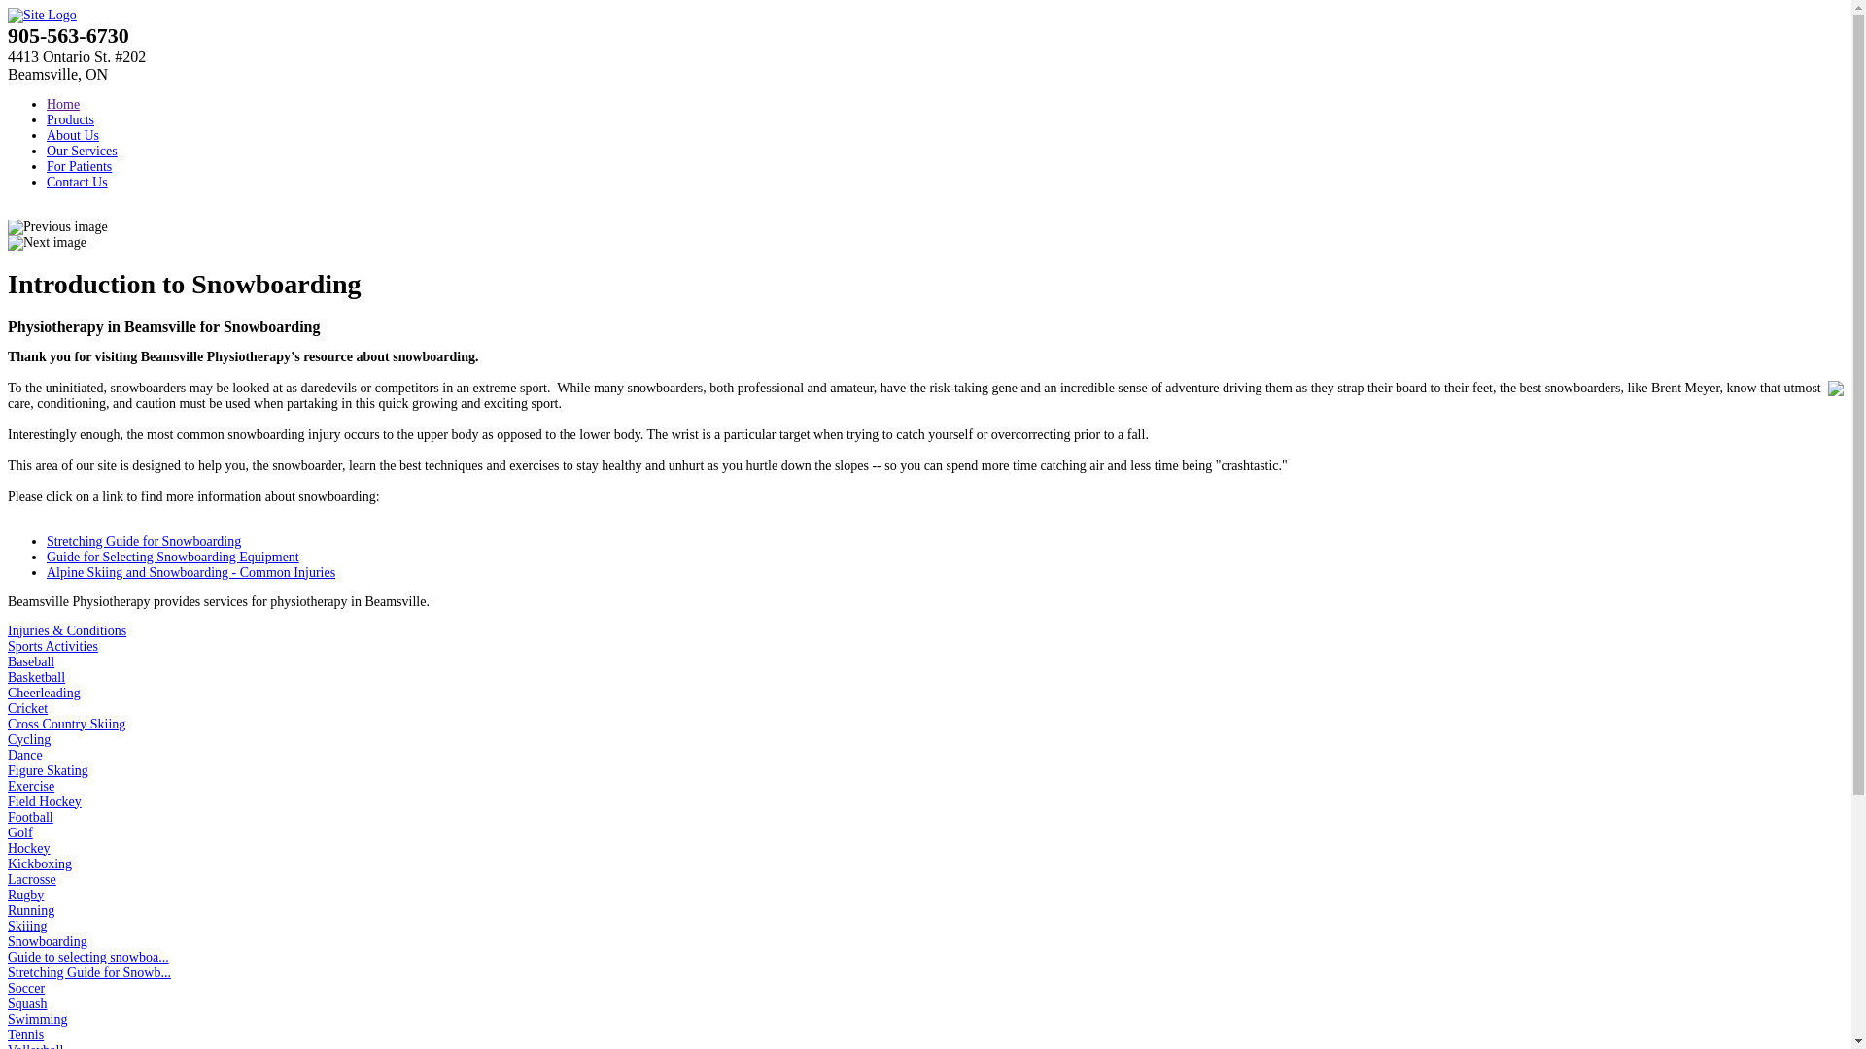 The image size is (1866, 1049). Describe the element at coordinates (40, 864) in the screenshot. I see `Kickboxing` at that location.